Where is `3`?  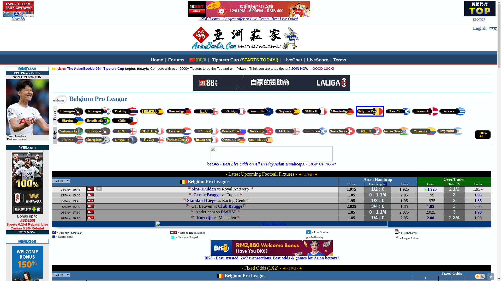 3 is located at coordinates (454, 195).